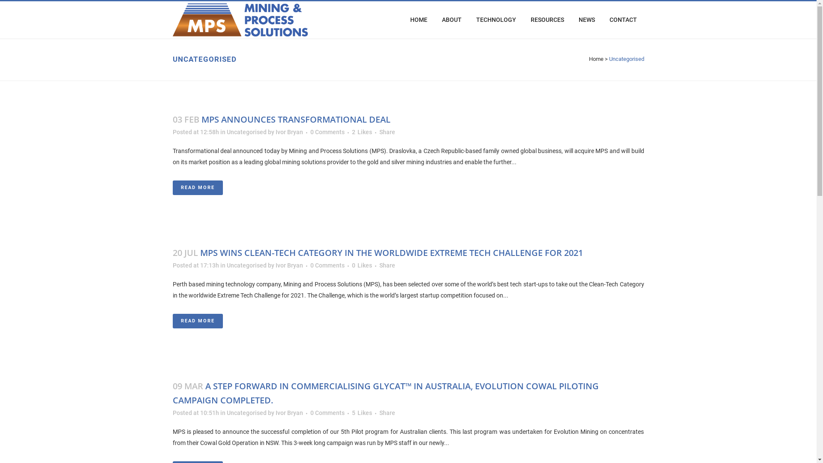  Describe the element at coordinates (547, 20) in the screenshot. I see `RESOURCES` at that location.